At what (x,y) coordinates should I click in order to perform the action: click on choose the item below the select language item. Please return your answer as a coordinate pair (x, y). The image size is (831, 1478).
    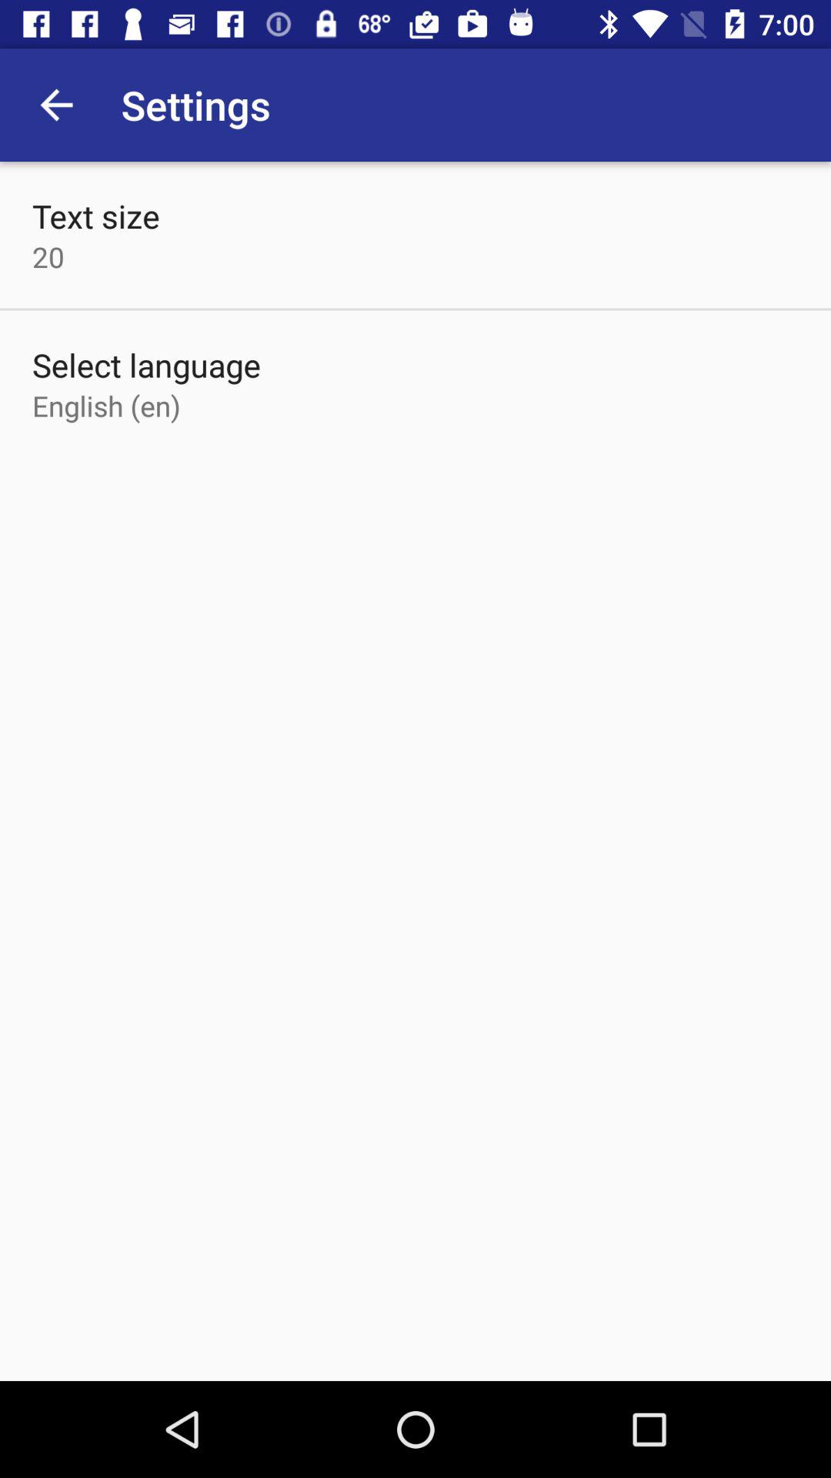
    Looking at the image, I should click on (106, 405).